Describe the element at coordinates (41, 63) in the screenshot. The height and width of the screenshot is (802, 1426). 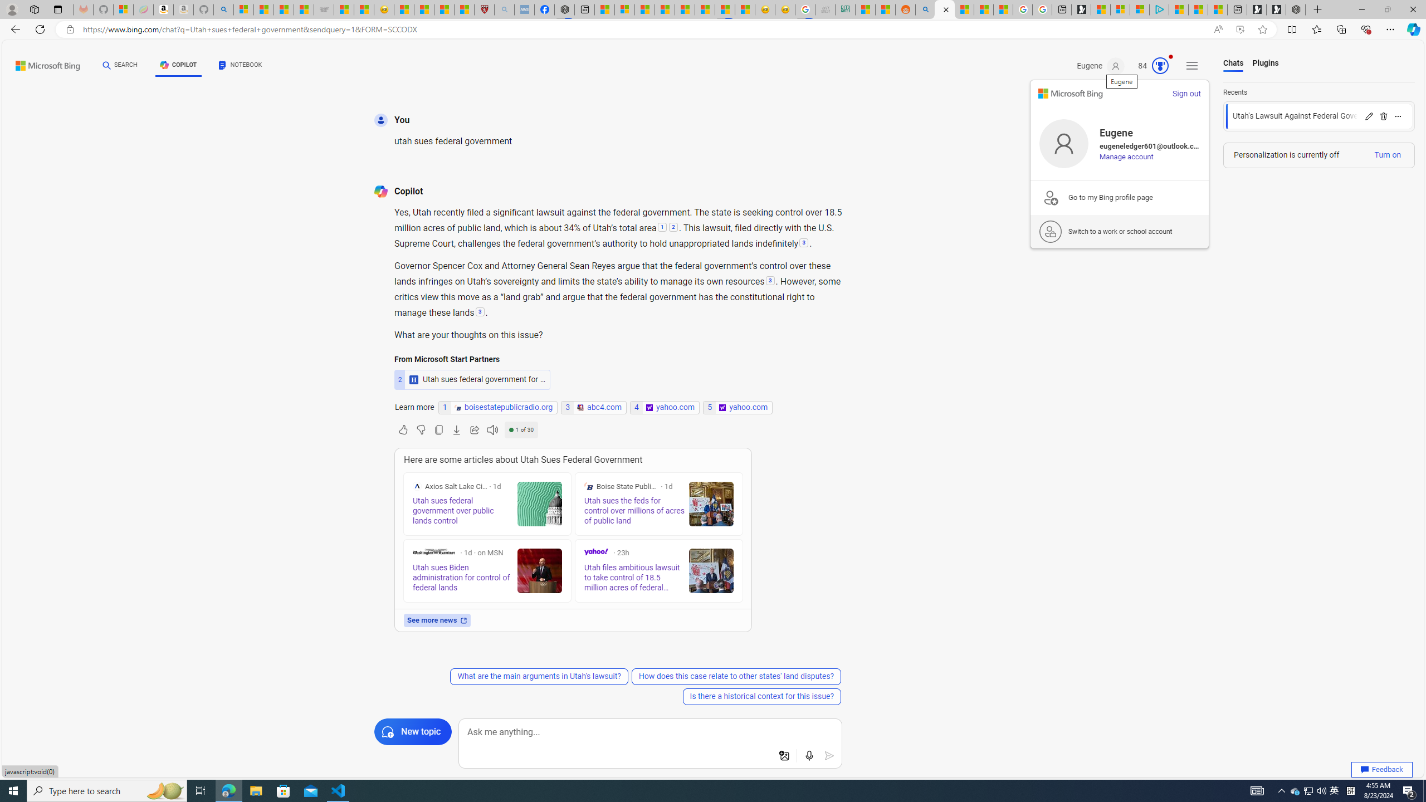
I see `Back to Bing search` at that location.